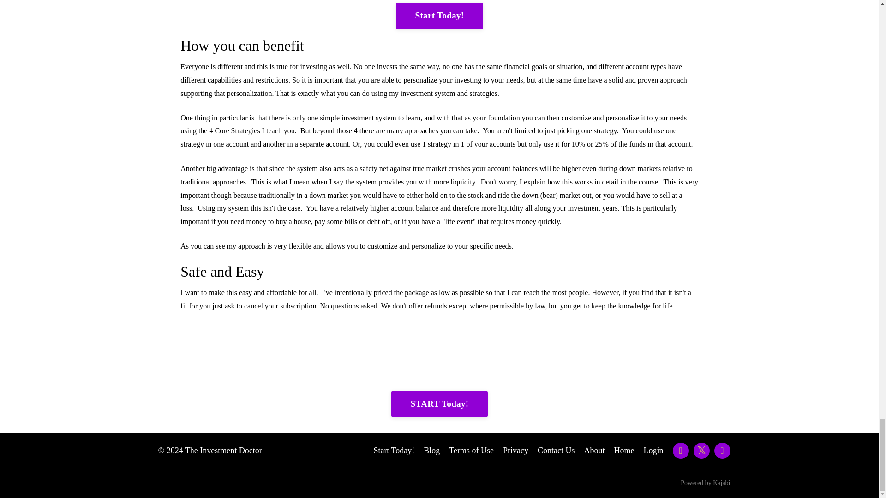 The image size is (886, 498). I want to click on Login, so click(653, 450).